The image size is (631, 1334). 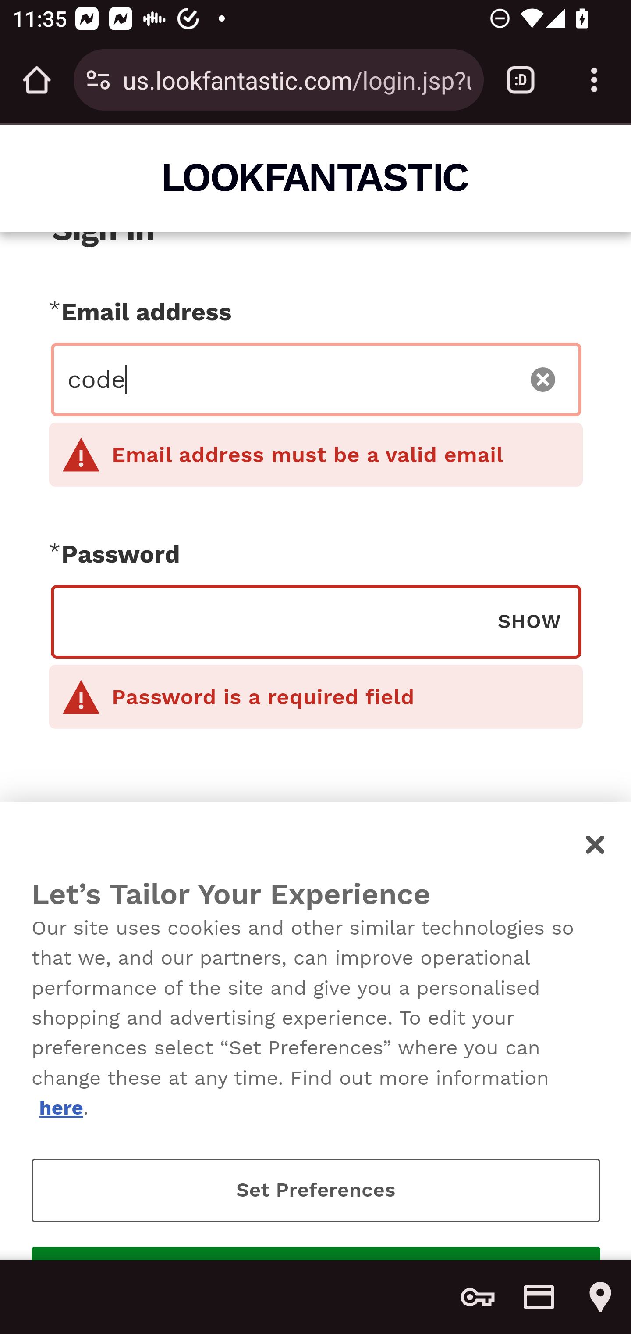 I want to click on Switch or close tabs, so click(x=521, y=80).